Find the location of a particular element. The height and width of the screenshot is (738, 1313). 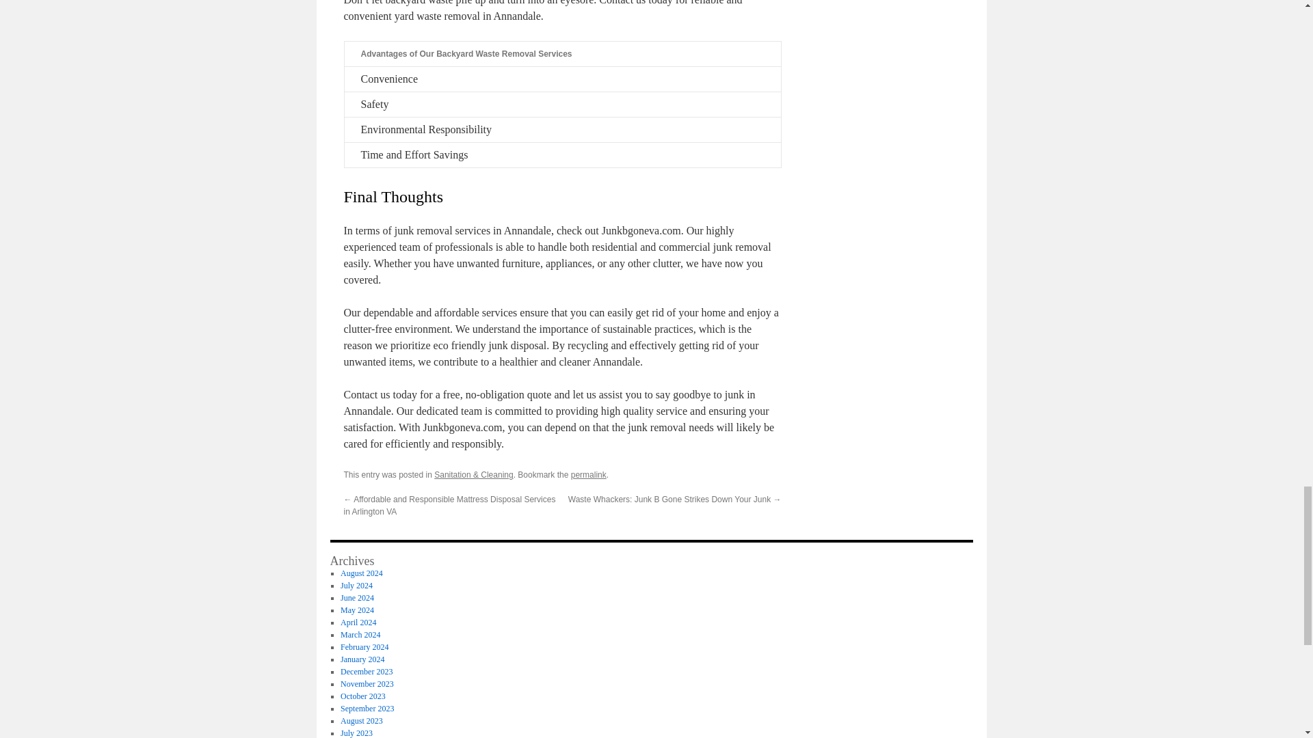

May 2024 is located at coordinates (357, 610).